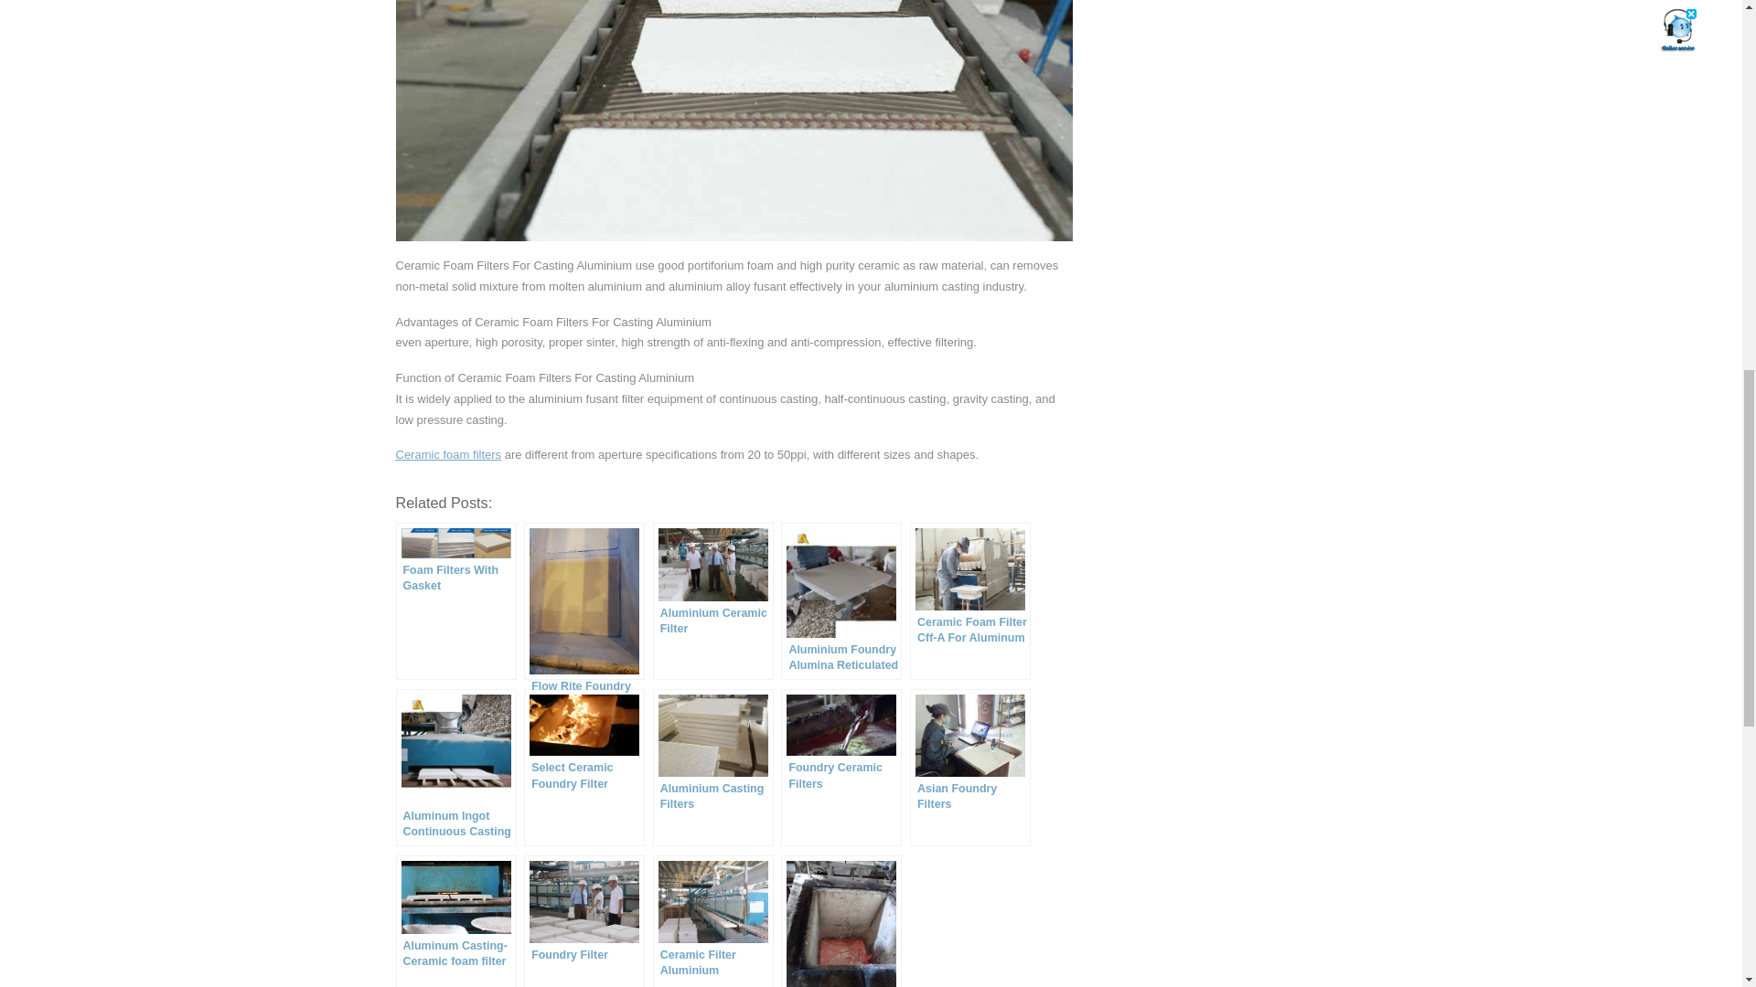 The image size is (1756, 987). What do you see at coordinates (584, 921) in the screenshot?
I see `Foundry Filter` at bounding box center [584, 921].